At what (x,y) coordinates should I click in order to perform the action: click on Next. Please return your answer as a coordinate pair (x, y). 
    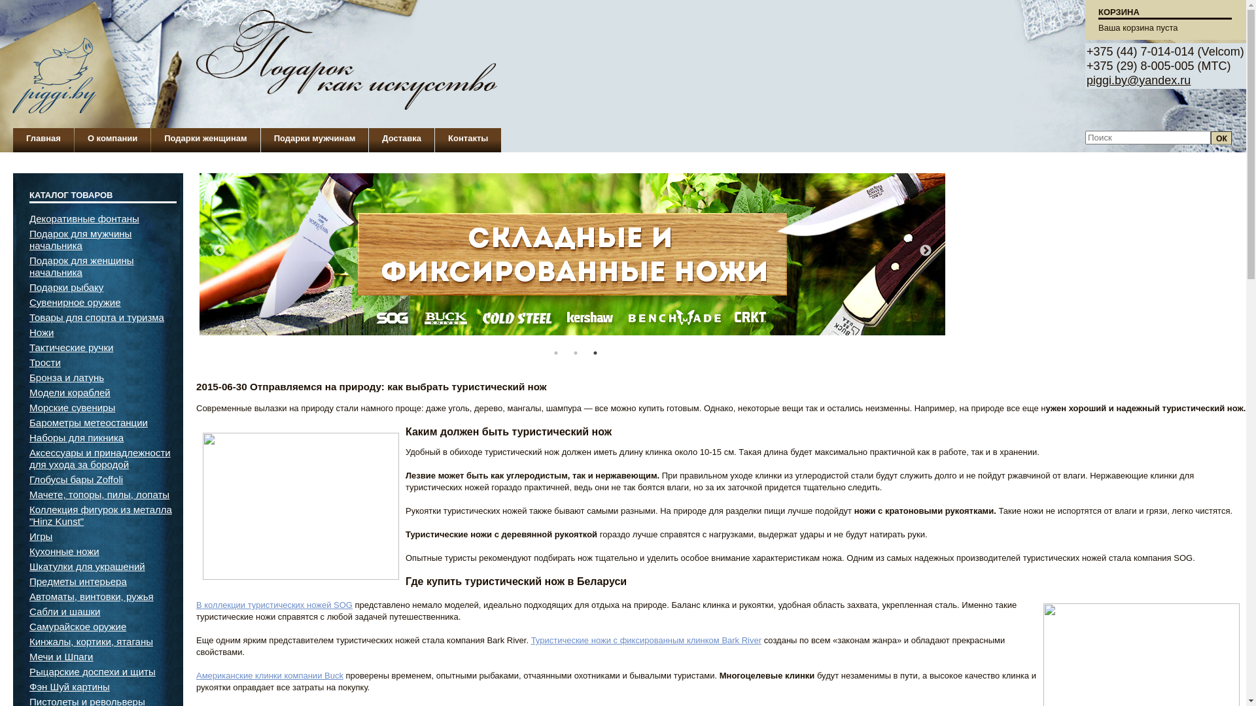
    Looking at the image, I should click on (926, 251).